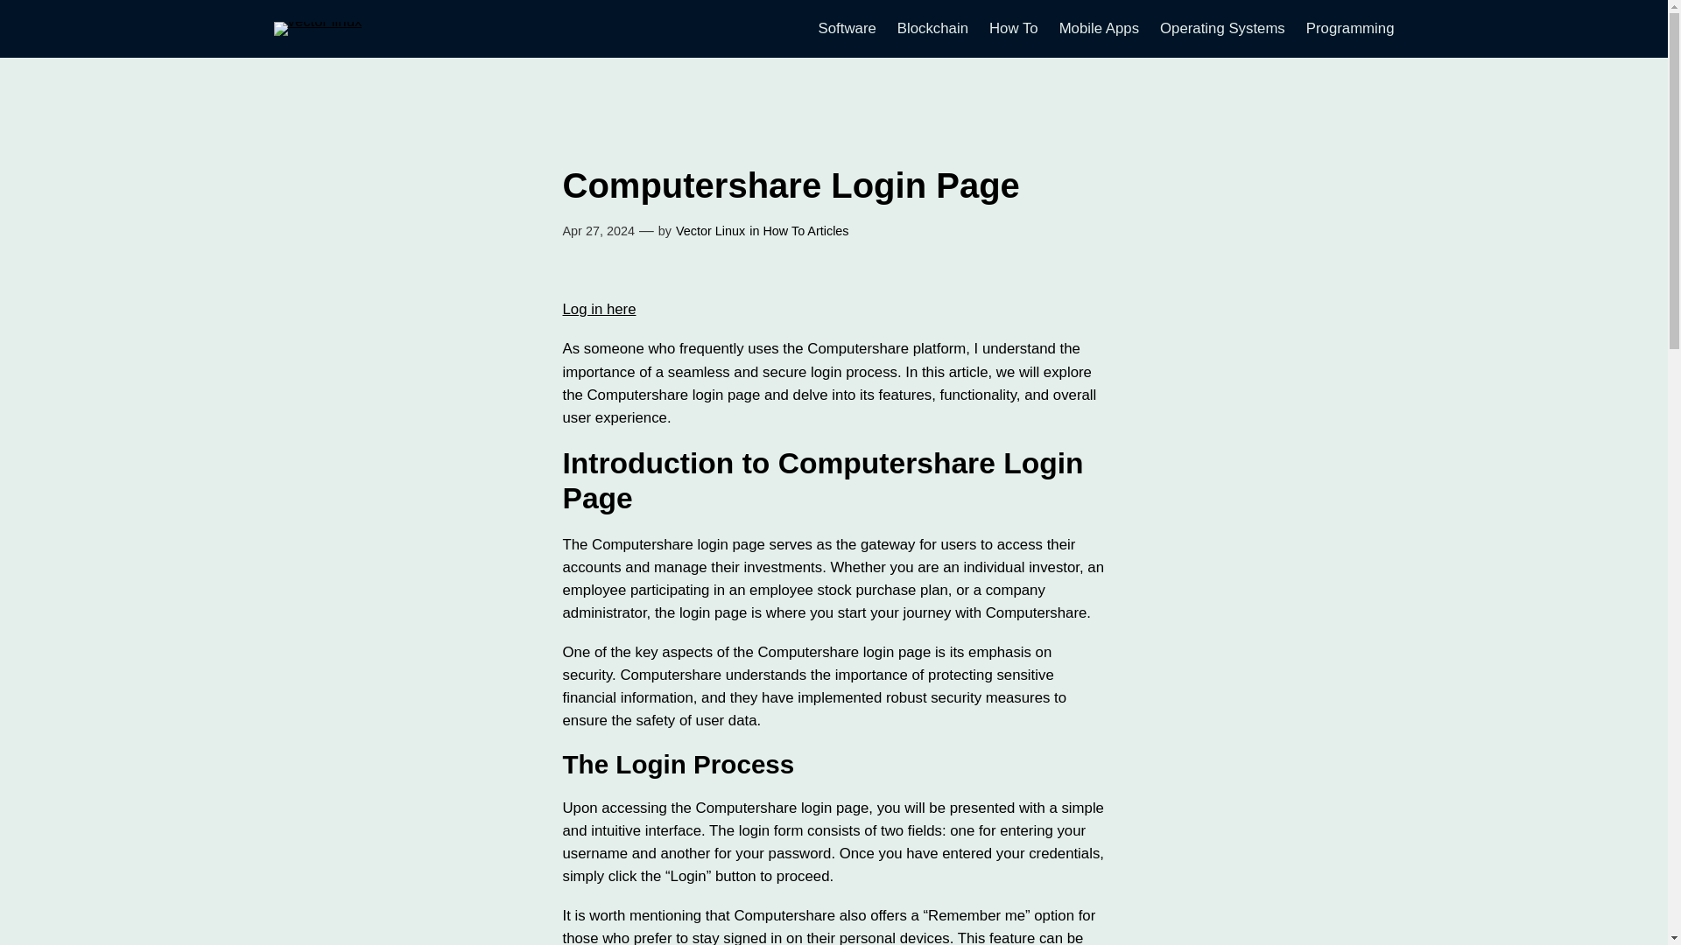 Image resolution: width=1681 pixels, height=945 pixels. What do you see at coordinates (1014, 29) in the screenshot?
I see `How To` at bounding box center [1014, 29].